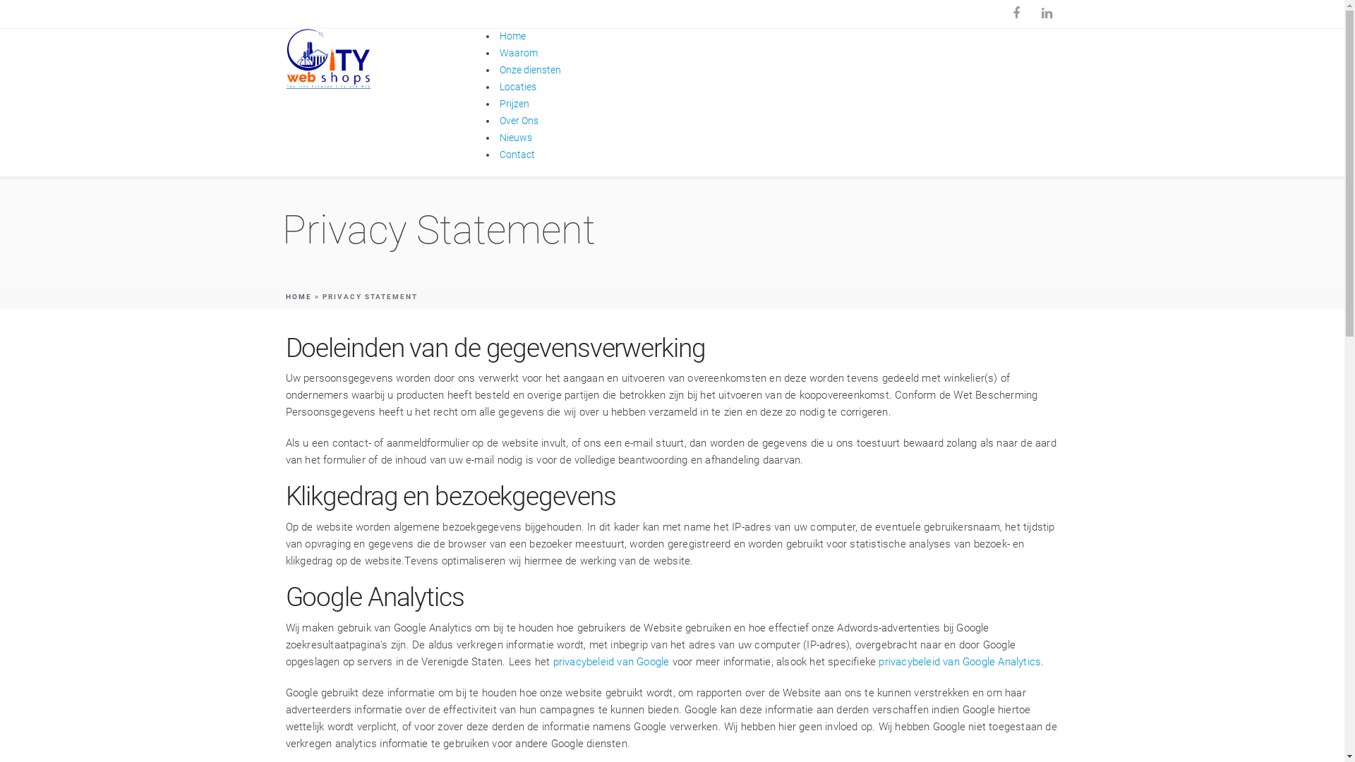 The width and height of the screenshot is (1355, 762). Describe the element at coordinates (518, 87) in the screenshot. I see `Locaties` at that location.